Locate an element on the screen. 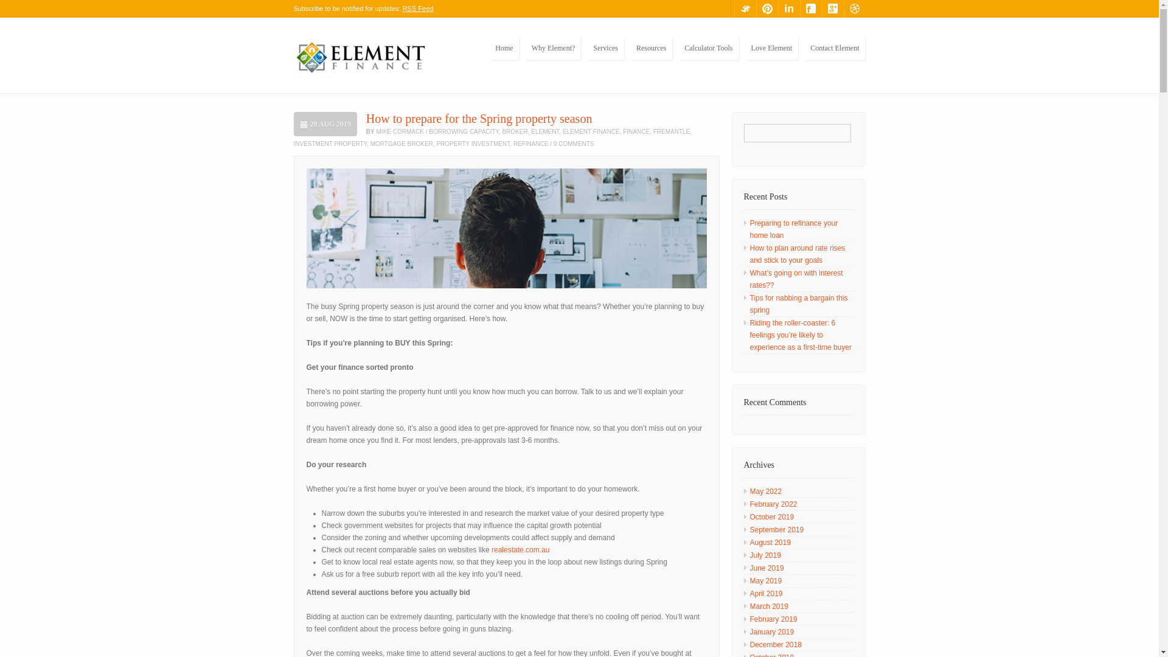 The height and width of the screenshot is (657, 1168). MIKE CORMACK is located at coordinates (400, 131).